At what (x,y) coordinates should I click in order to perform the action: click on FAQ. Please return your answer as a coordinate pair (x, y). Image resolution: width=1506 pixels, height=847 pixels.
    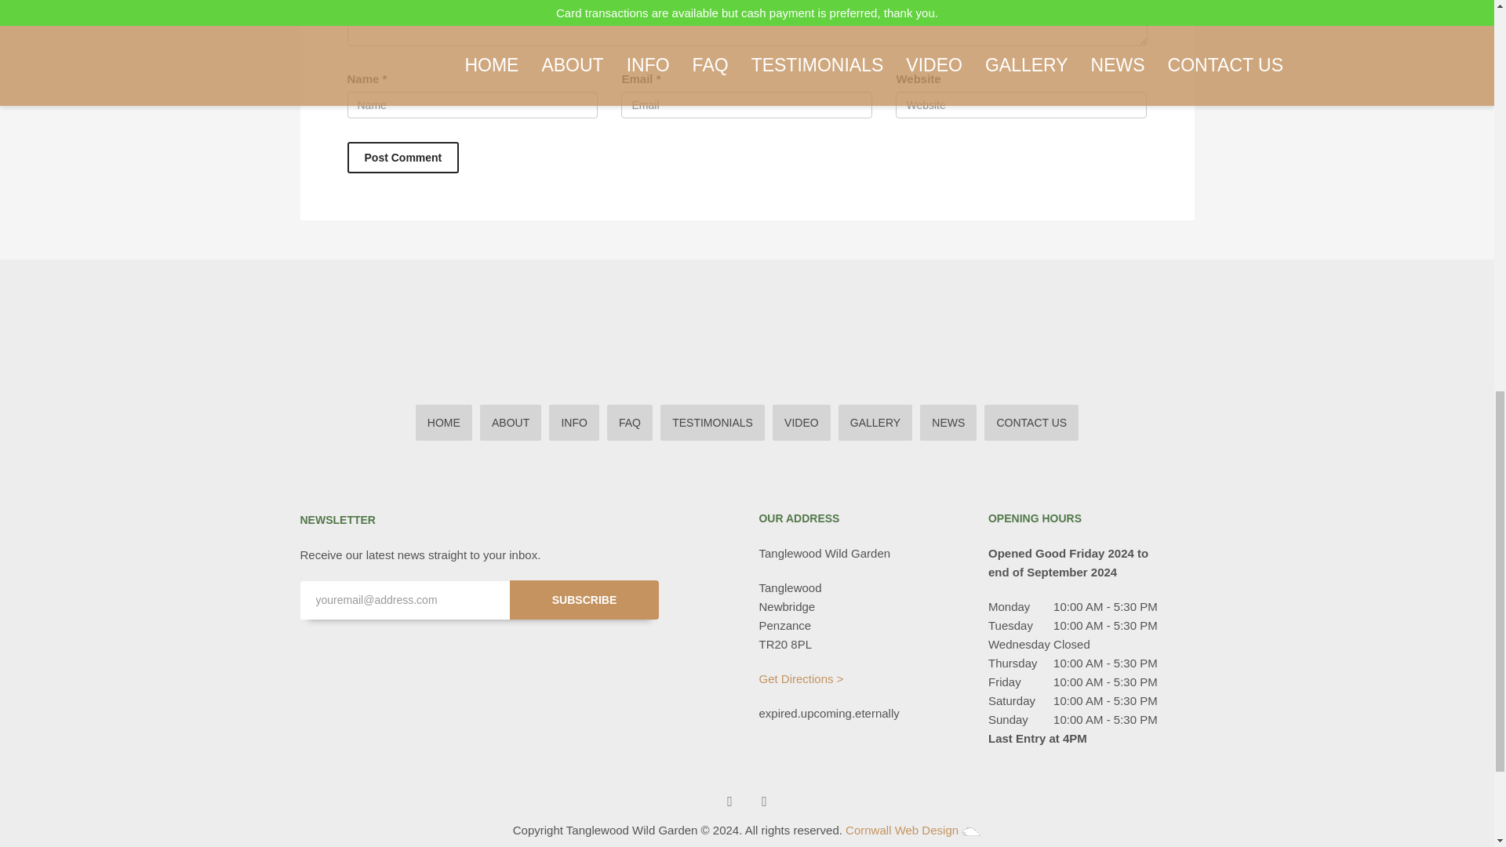
    Looking at the image, I should click on (629, 422).